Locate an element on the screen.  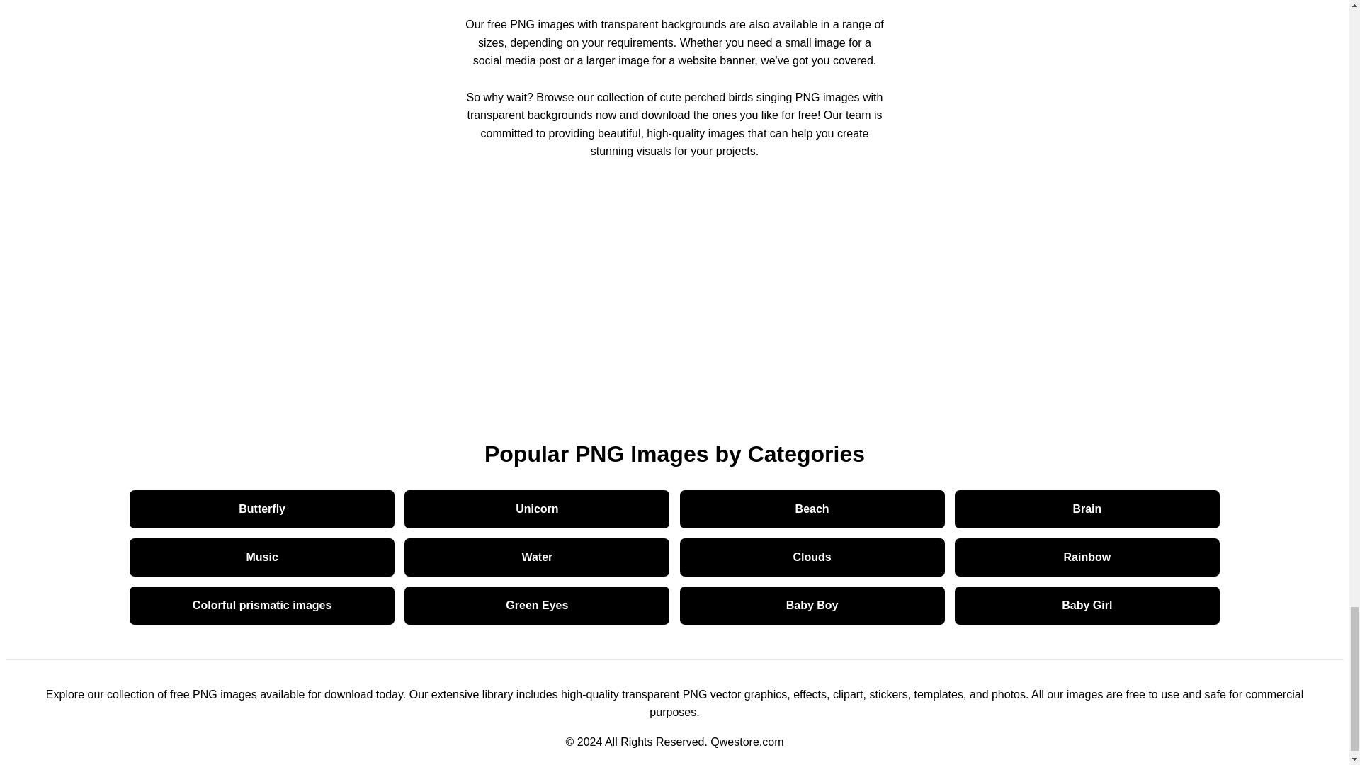
Water is located at coordinates (536, 557).